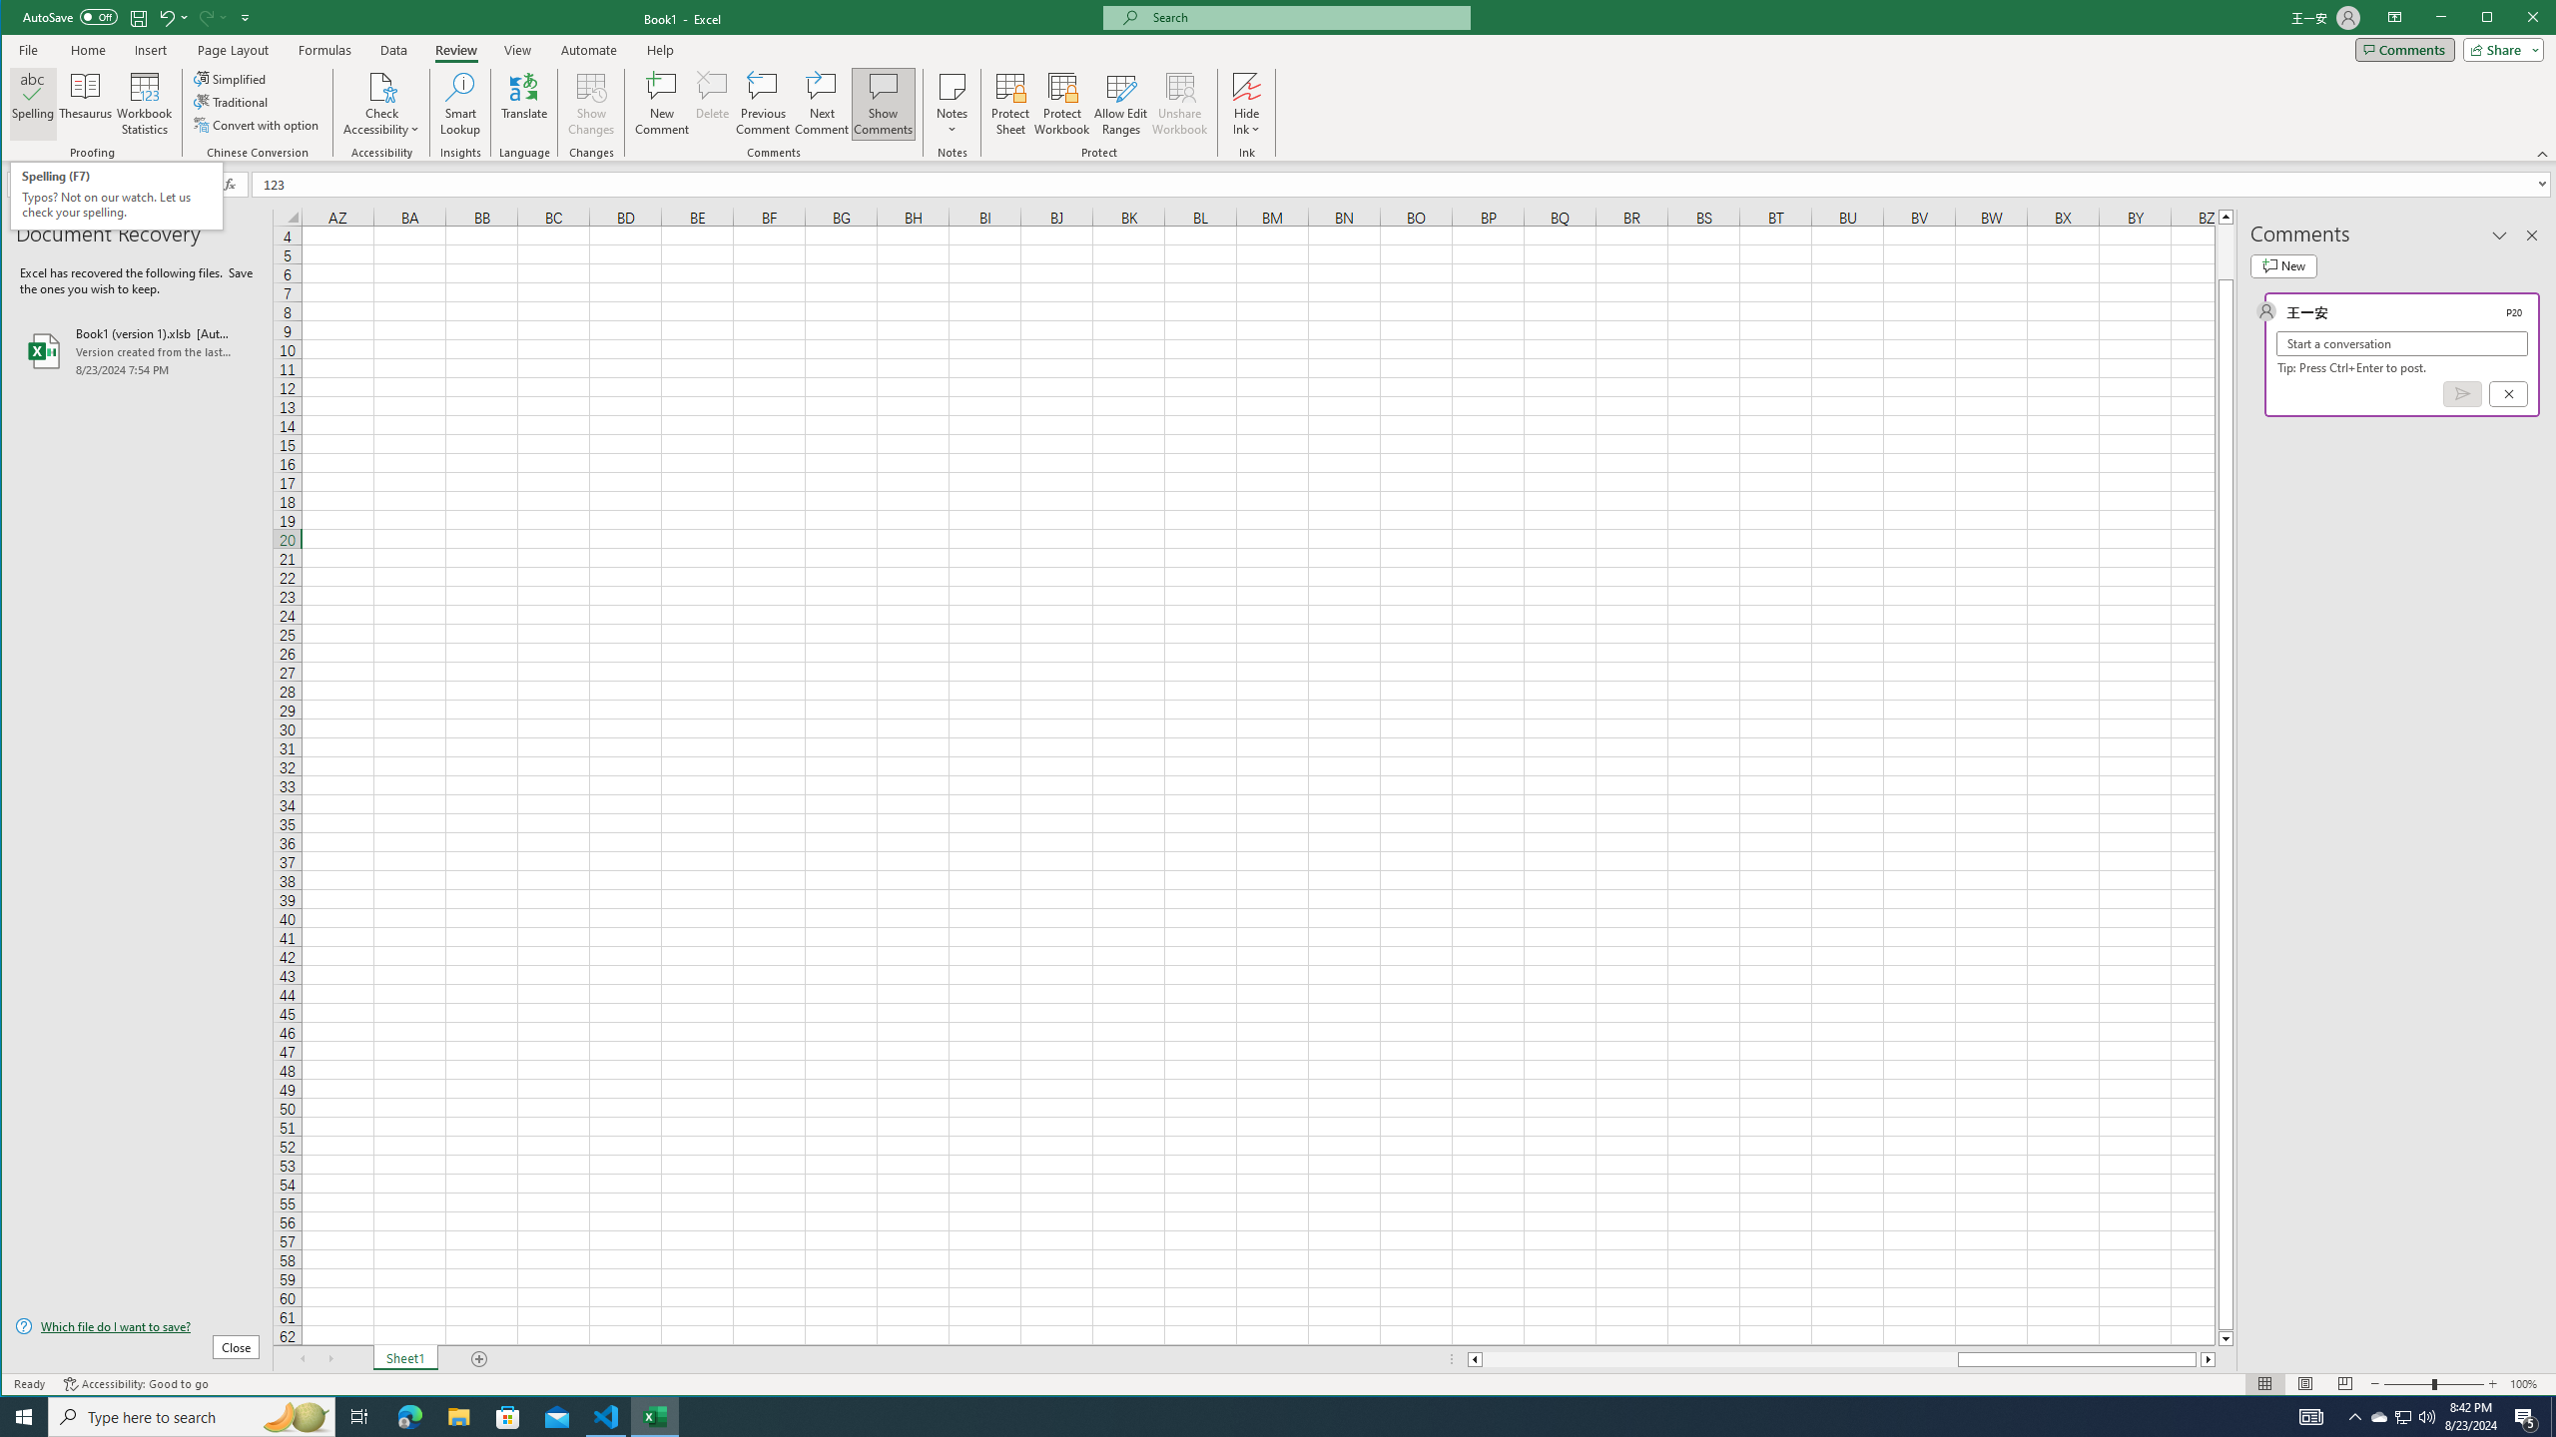 The width and height of the screenshot is (2556, 1437). Describe the element at coordinates (2402, 343) in the screenshot. I see `Start a conversation` at that location.